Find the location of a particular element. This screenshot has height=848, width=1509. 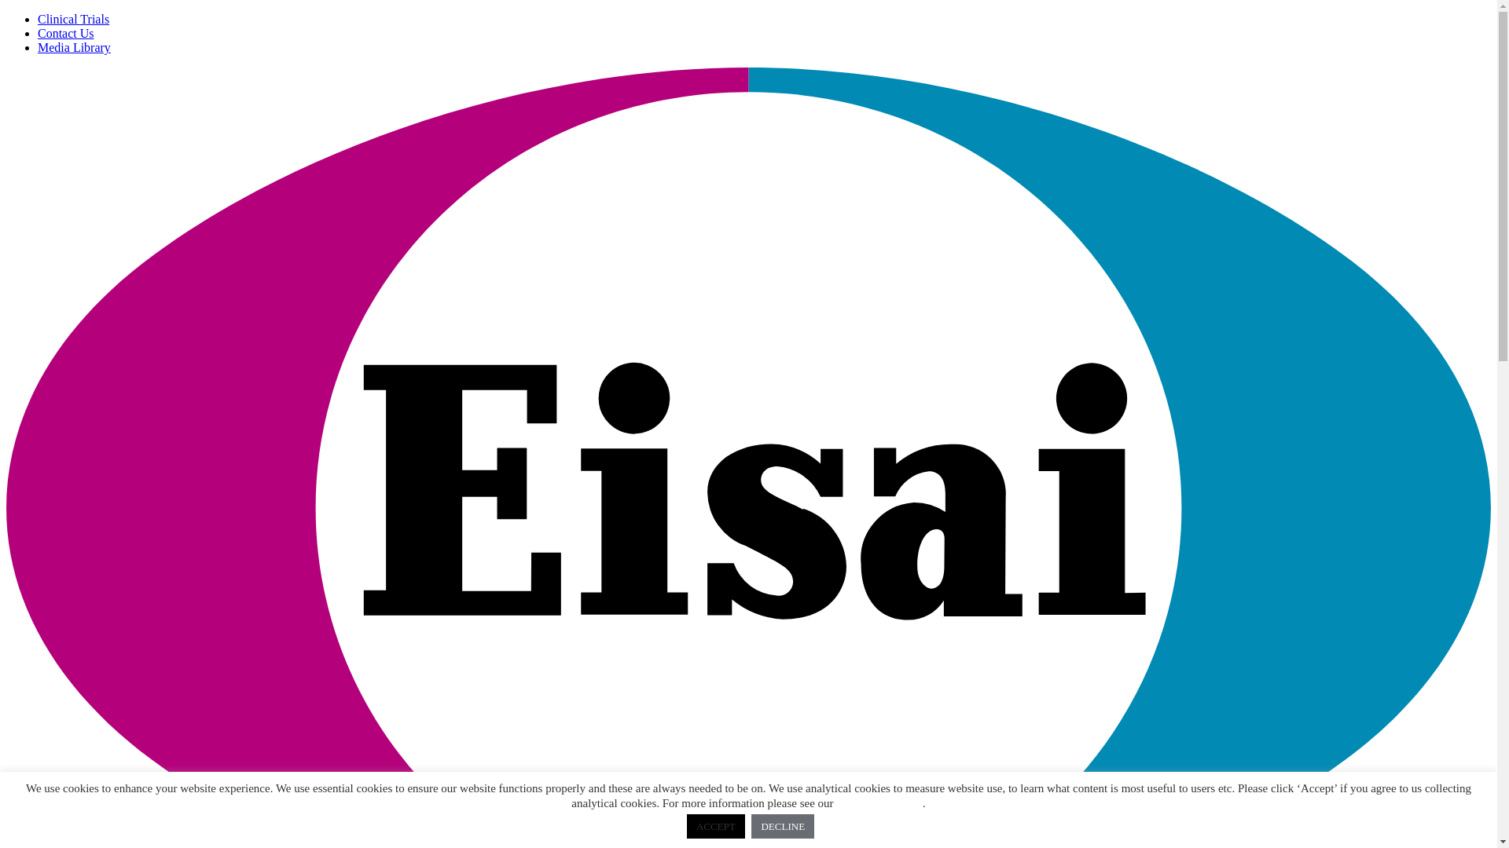

Media Library is located at coordinates (74, 47).